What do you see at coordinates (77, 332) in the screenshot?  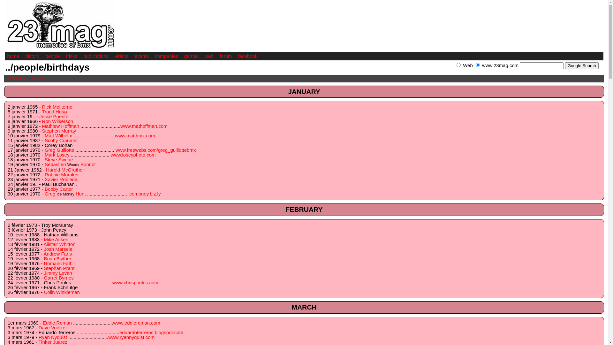 I see `.` at bounding box center [77, 332].